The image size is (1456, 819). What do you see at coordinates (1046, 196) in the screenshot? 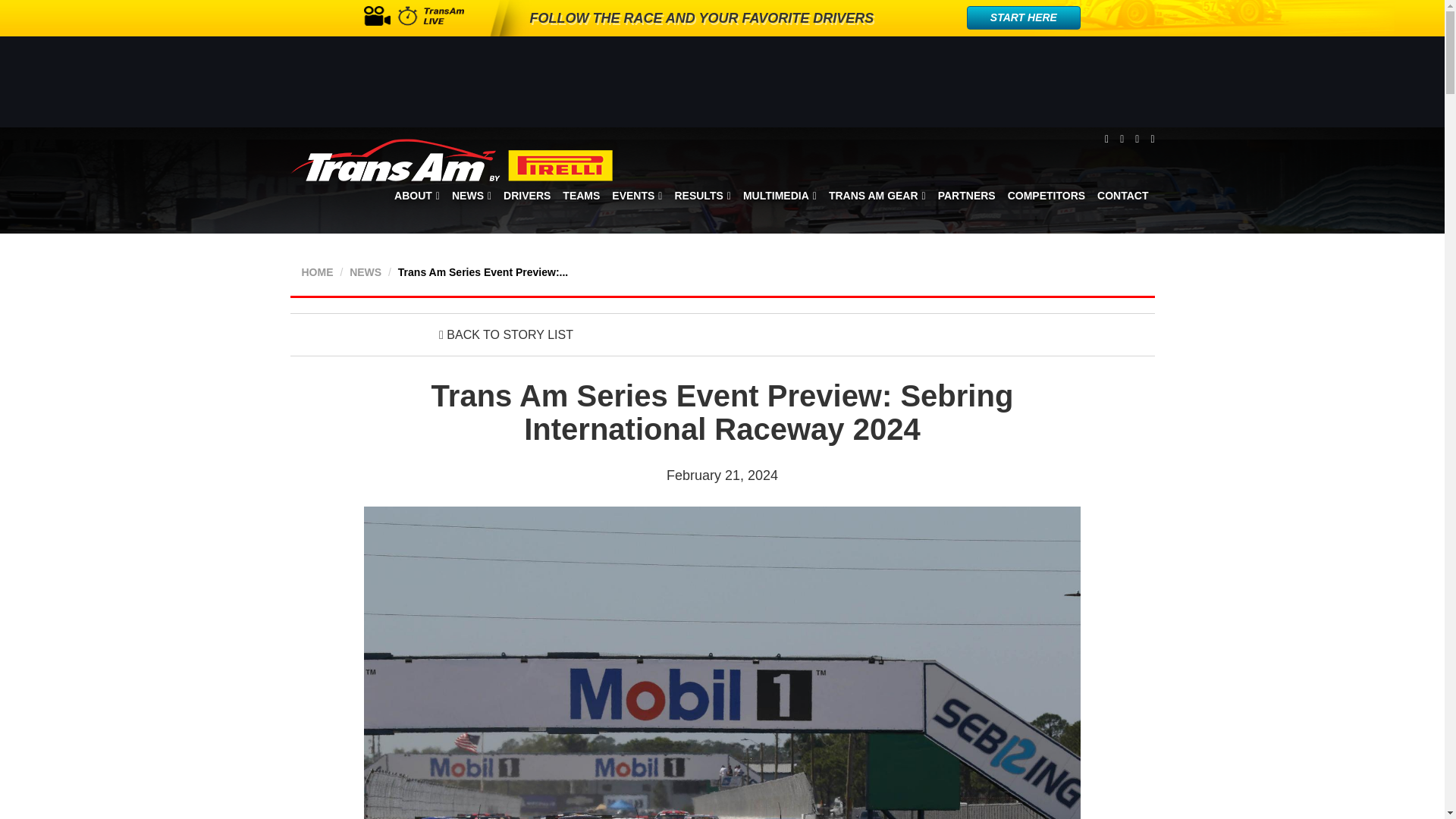
I see `COMPETITORS` at bounding box center [1046, 196].